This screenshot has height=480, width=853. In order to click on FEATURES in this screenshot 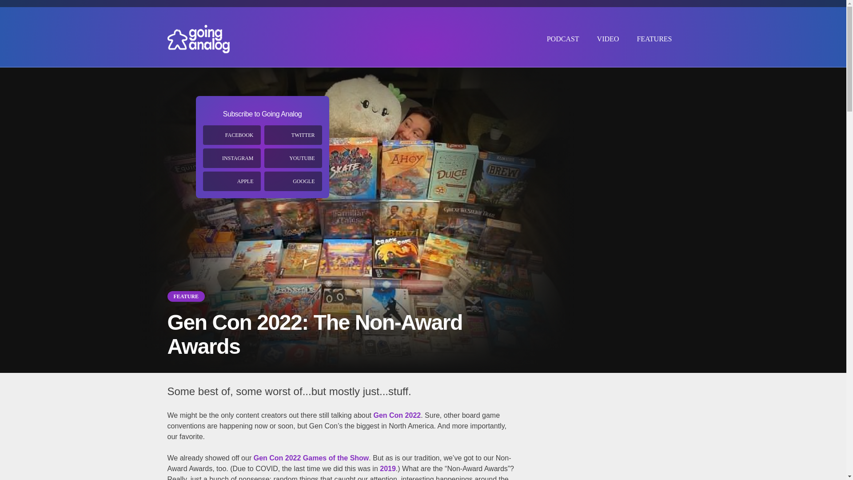, I will do `click(654, 37)`.